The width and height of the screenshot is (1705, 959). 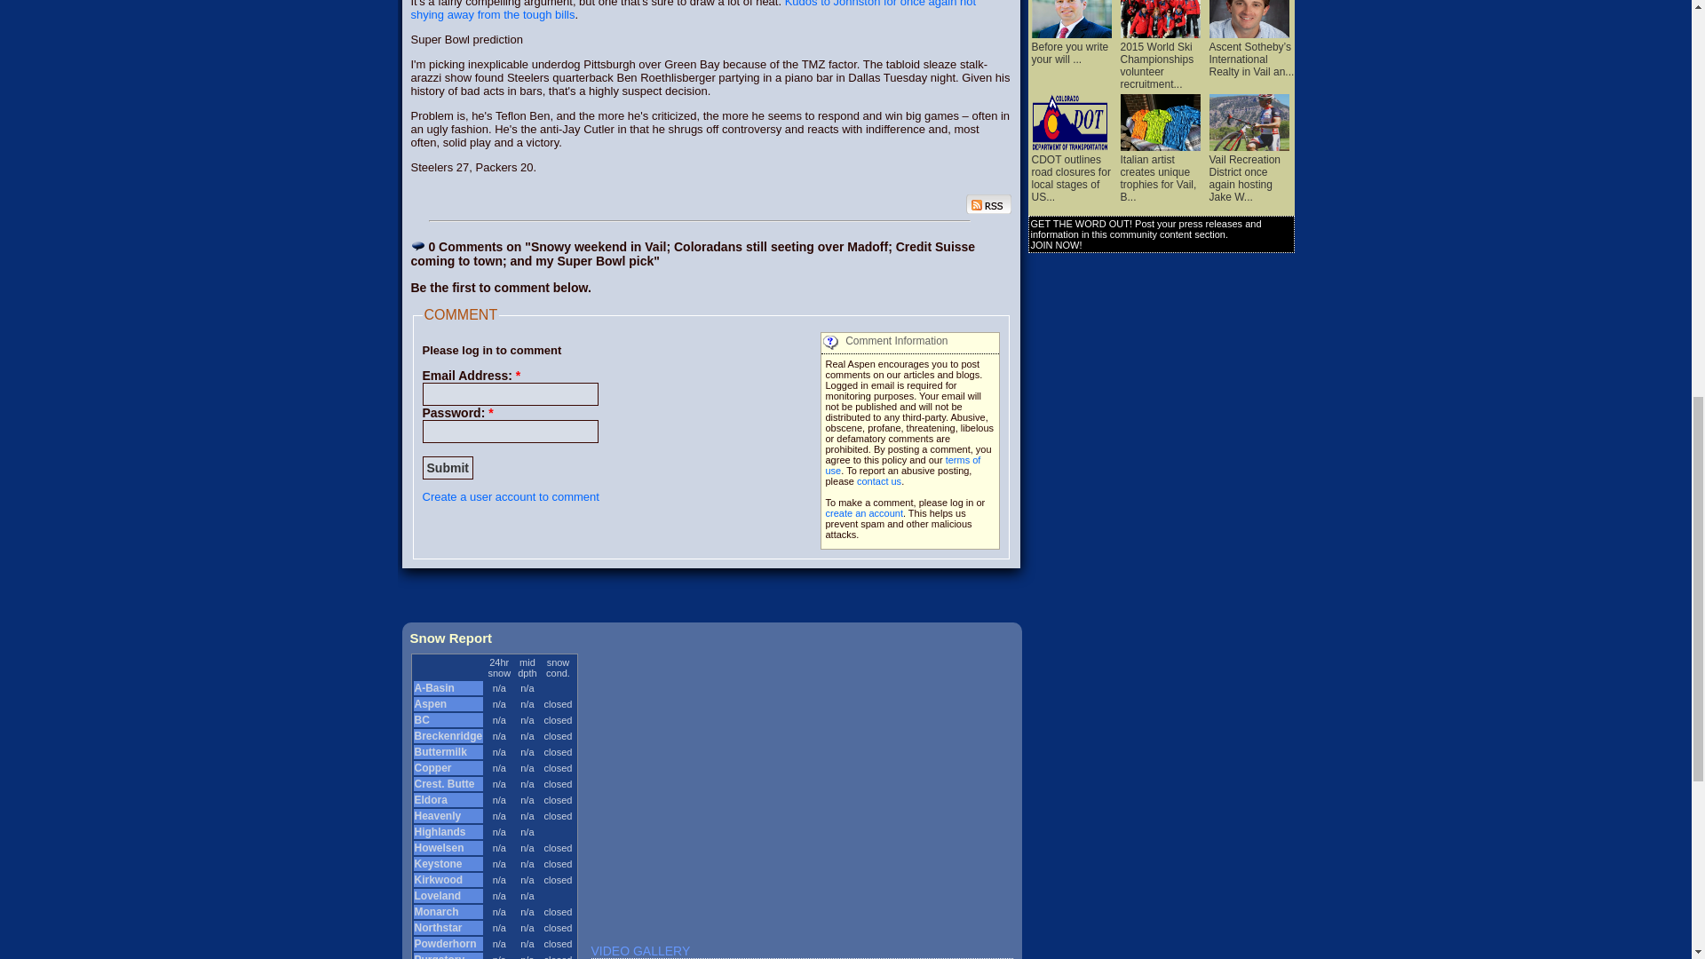 What do you see at coordinates (879, 480) in the screenshot?
I see `contact us` at bounding box center [879, 480].